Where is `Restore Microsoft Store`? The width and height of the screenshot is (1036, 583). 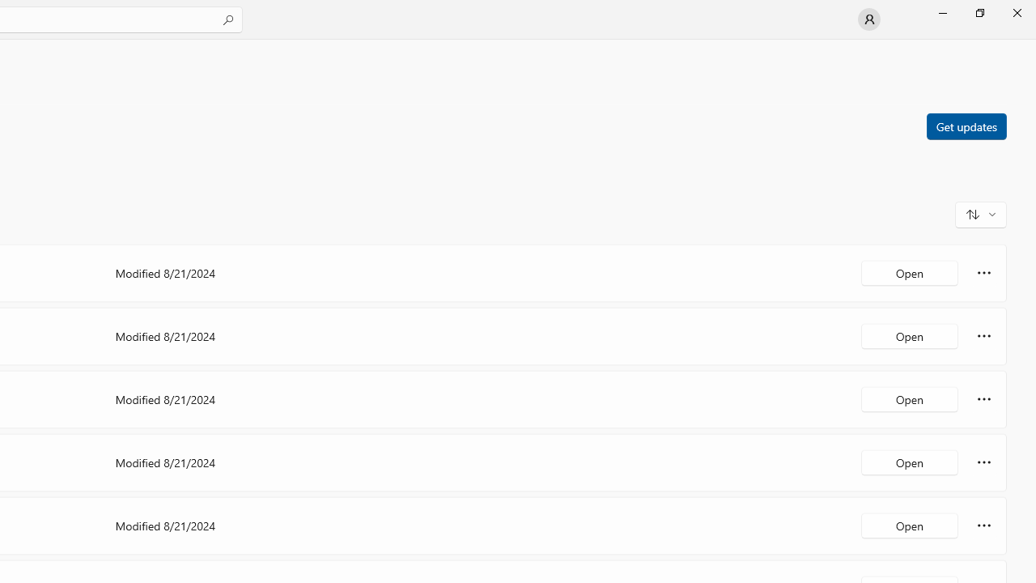 Restore Microsoft Store is located at coordinates (979, 13).